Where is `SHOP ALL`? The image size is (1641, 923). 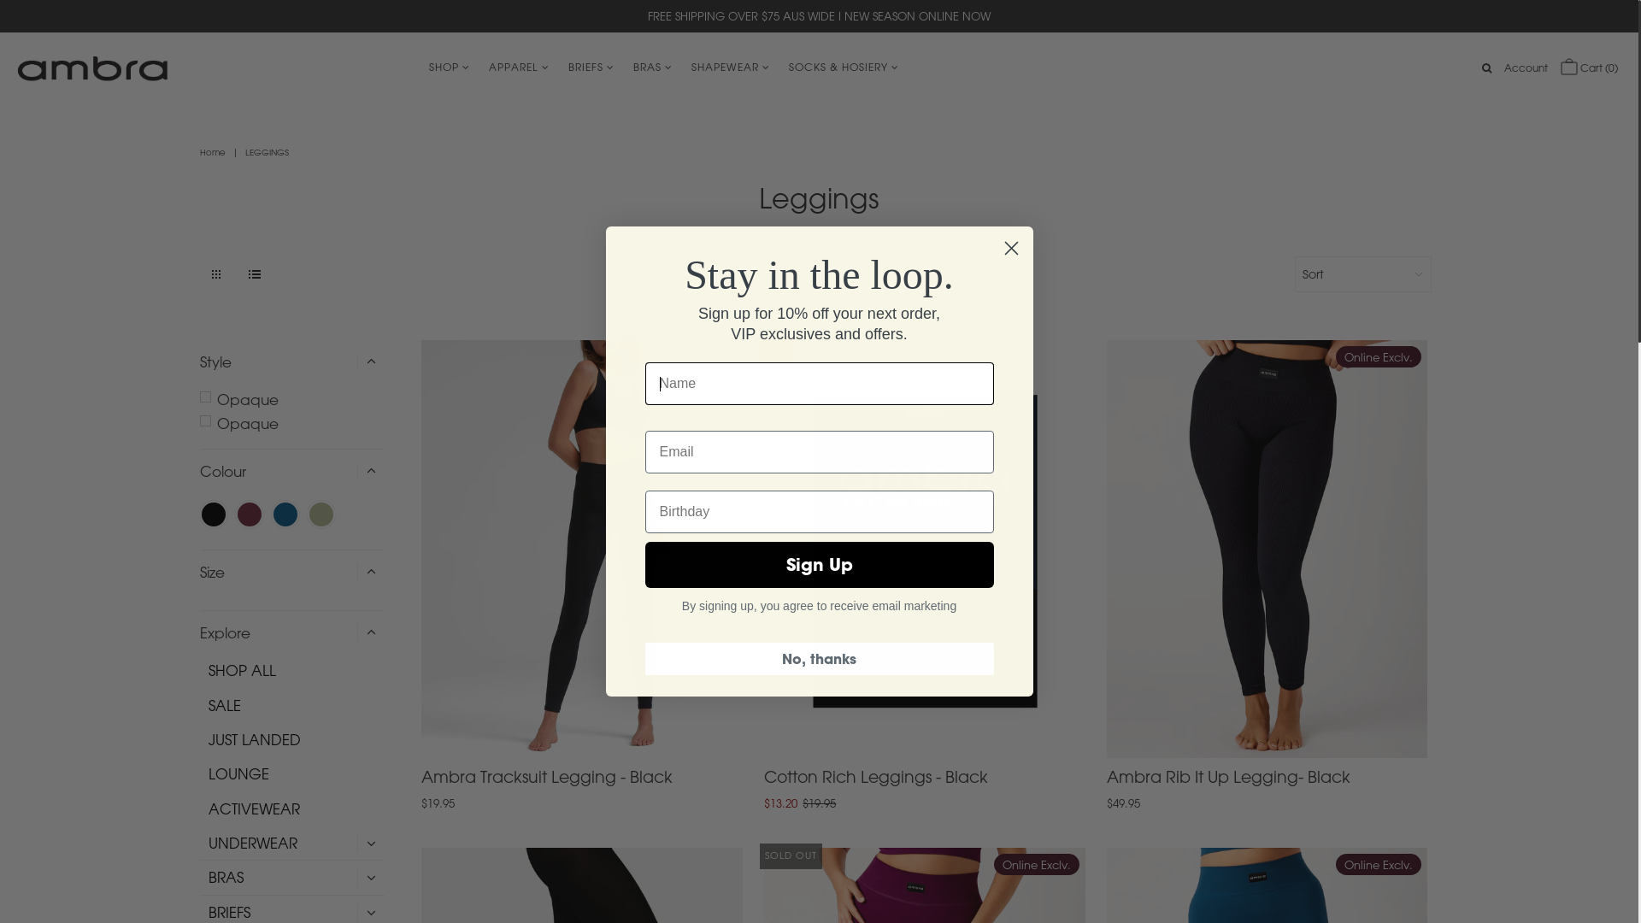
SHOP ALL is located at coordinates (297, 670).